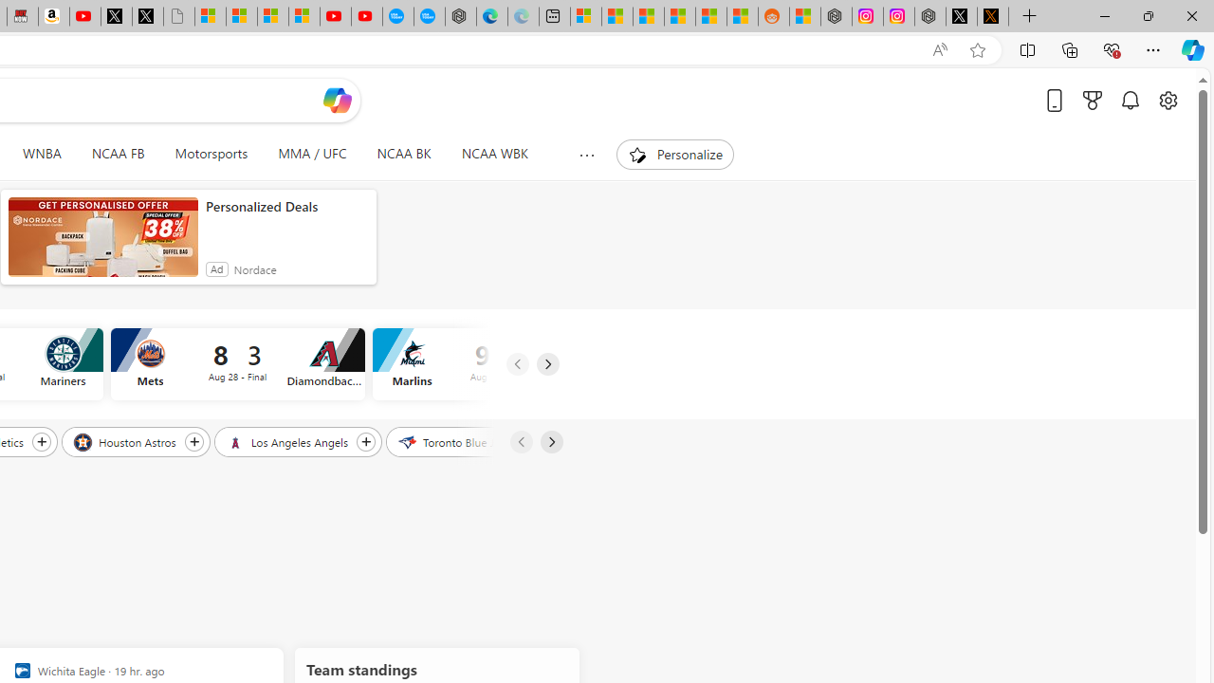  I want to click on Show more topics, so click(586, 155).